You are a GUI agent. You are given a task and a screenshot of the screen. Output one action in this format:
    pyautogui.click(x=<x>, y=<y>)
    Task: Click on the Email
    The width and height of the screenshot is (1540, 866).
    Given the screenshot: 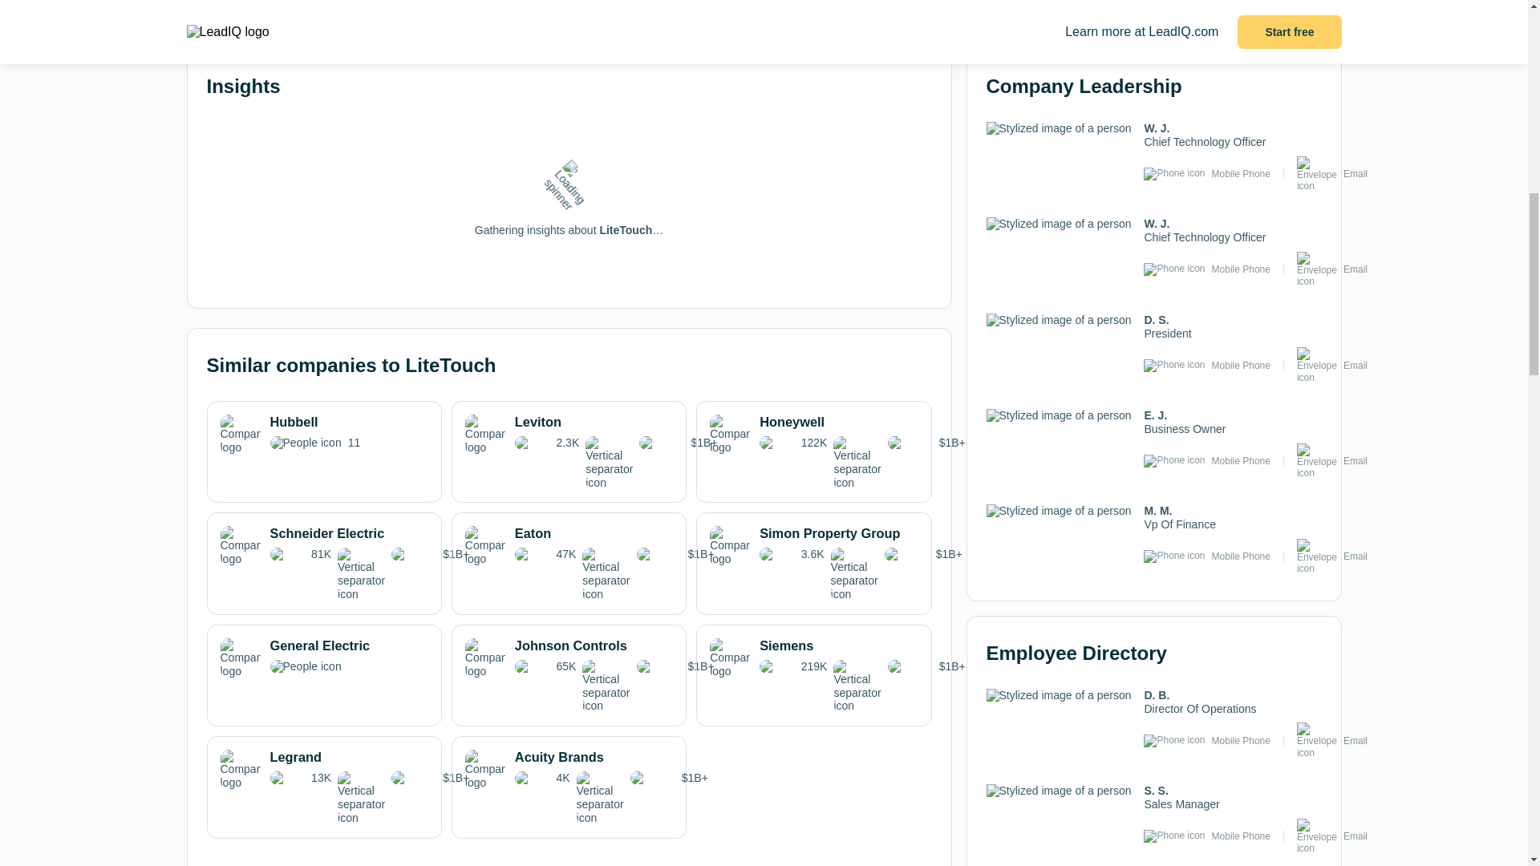 What is the action you would take?
    pyautogui.click(x=1355, y=173)
    